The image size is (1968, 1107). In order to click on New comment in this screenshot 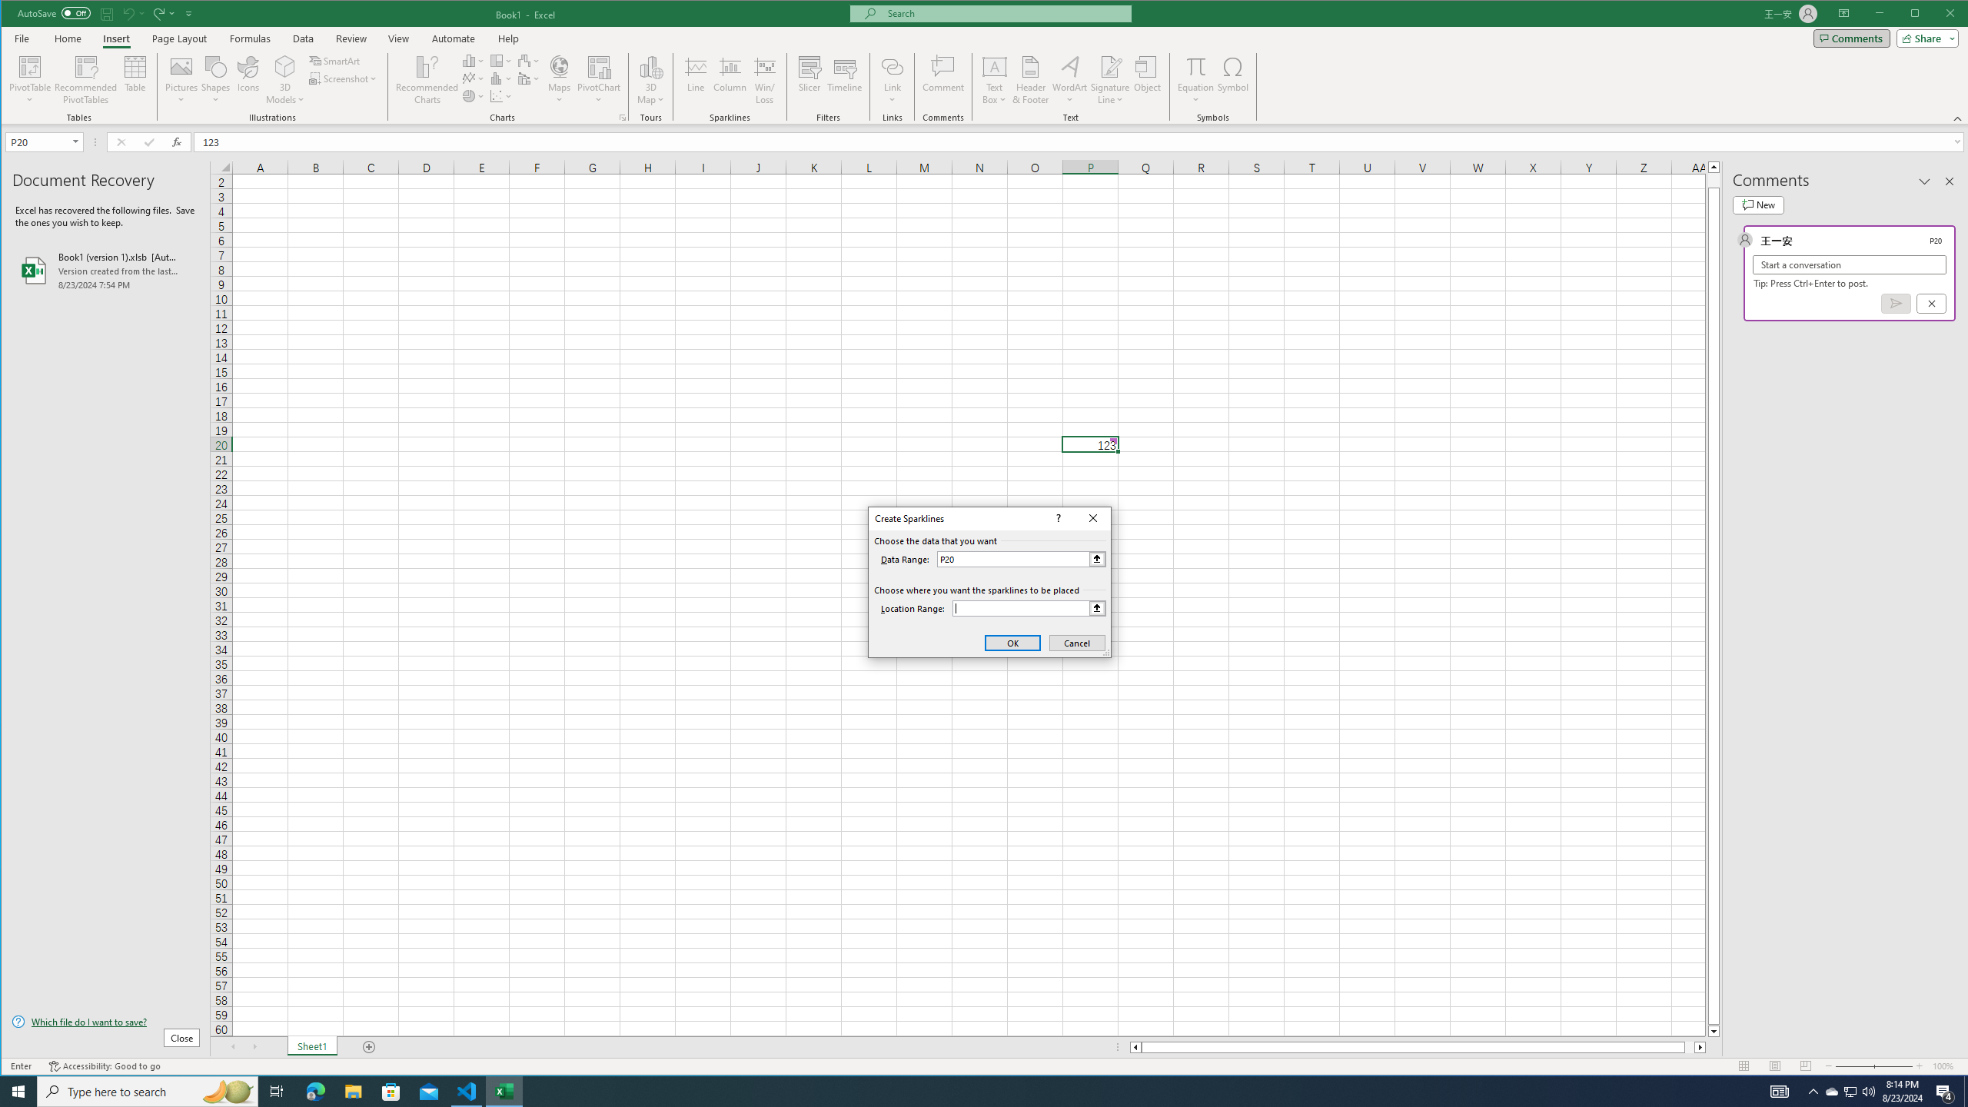, I will do `click(1757, 204)`.